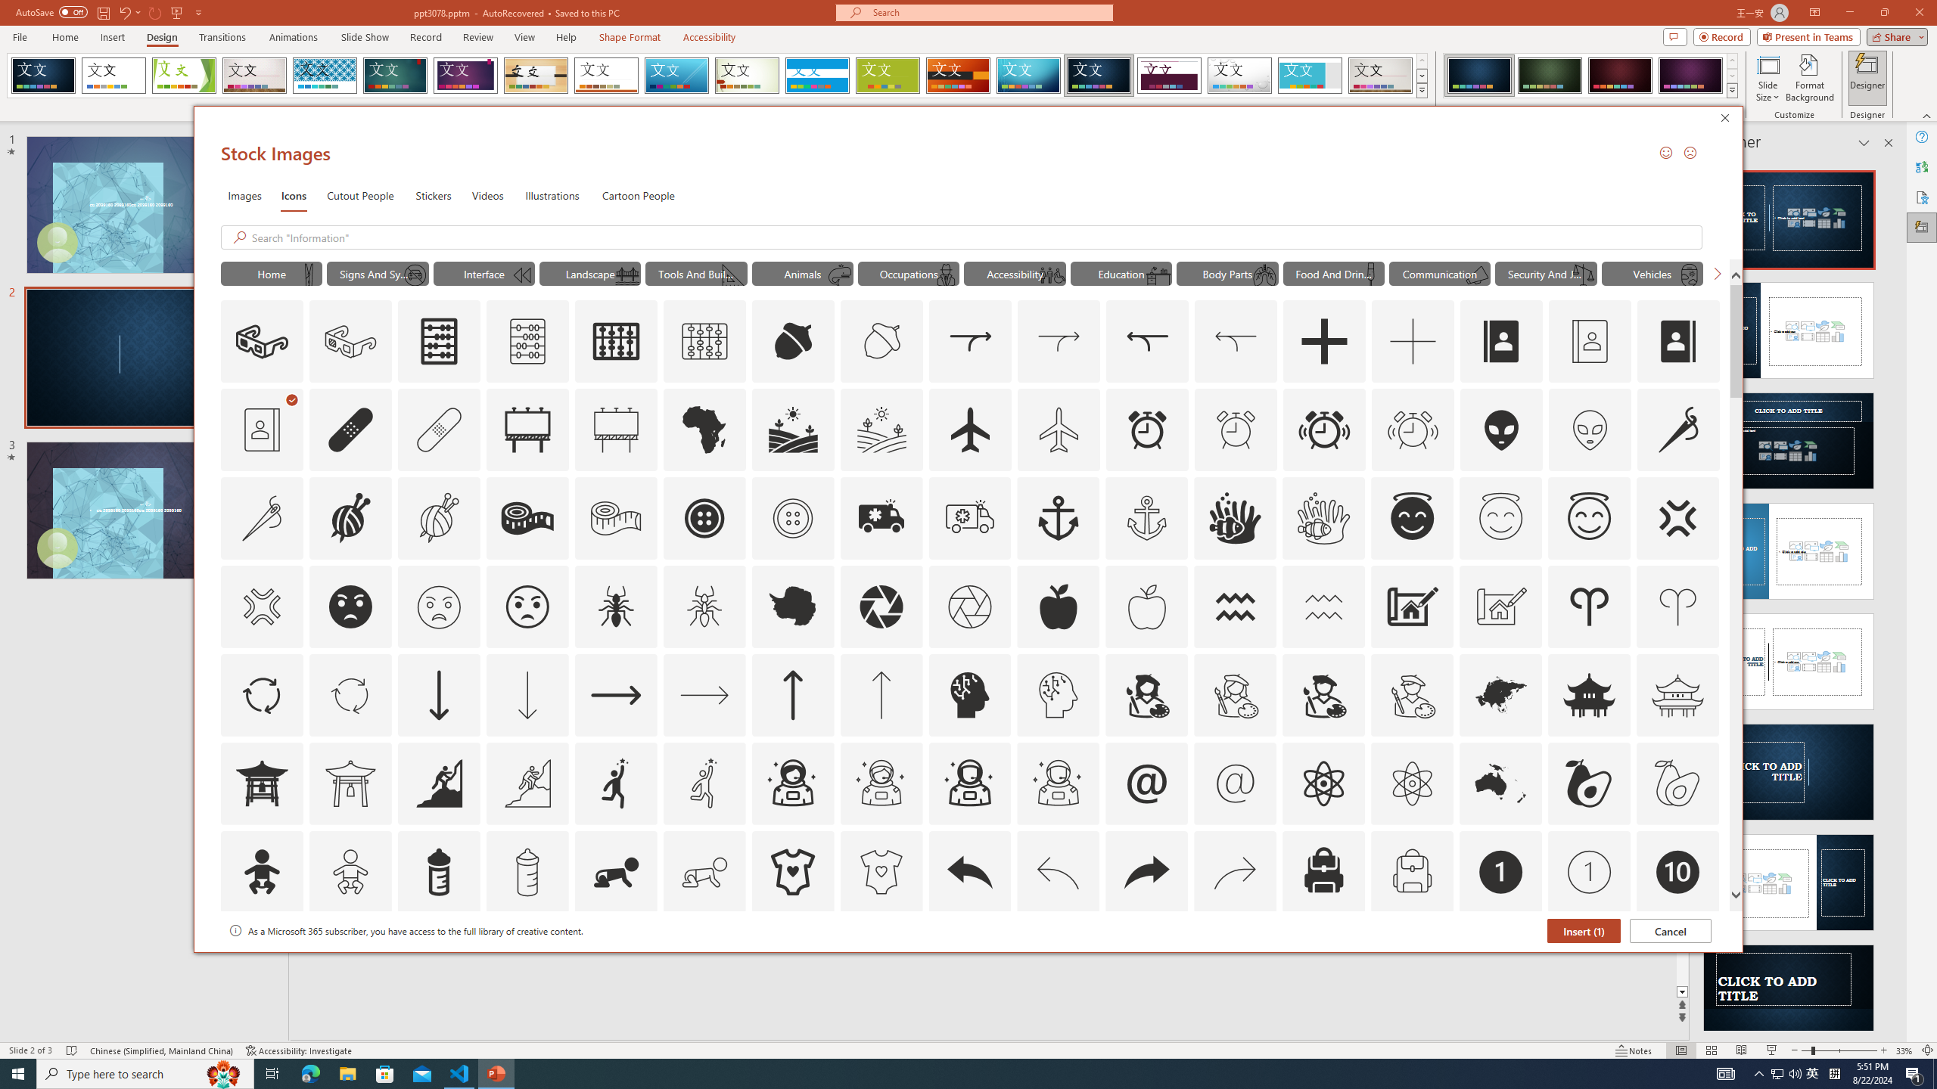 The image size is (1937, 1089). Describe the element at coordinates (1371, 275) in the screenshot. I see `AutomationID: Icons_Champagne_M` at that location.